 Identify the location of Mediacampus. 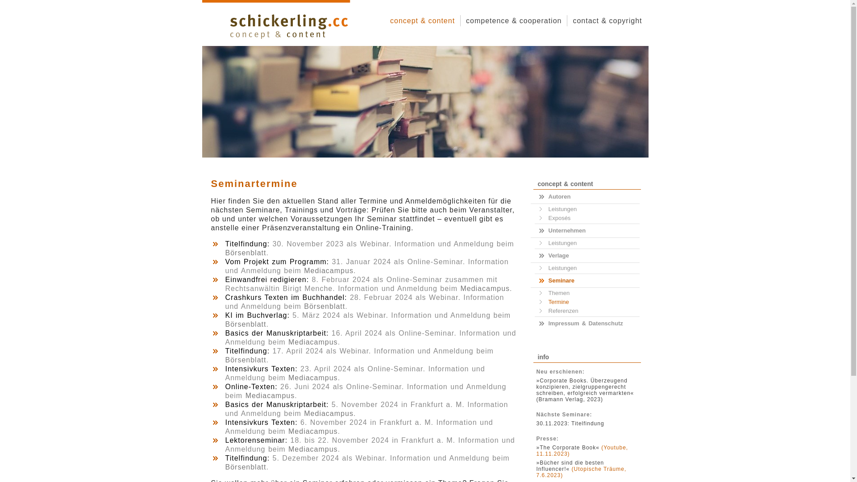
(329, 413).